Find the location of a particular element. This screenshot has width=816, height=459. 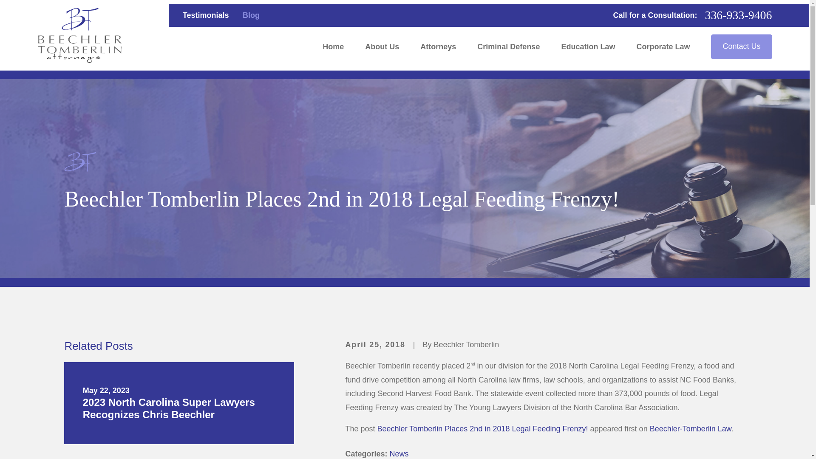

Testimonials is located at coordinates (206, 15).